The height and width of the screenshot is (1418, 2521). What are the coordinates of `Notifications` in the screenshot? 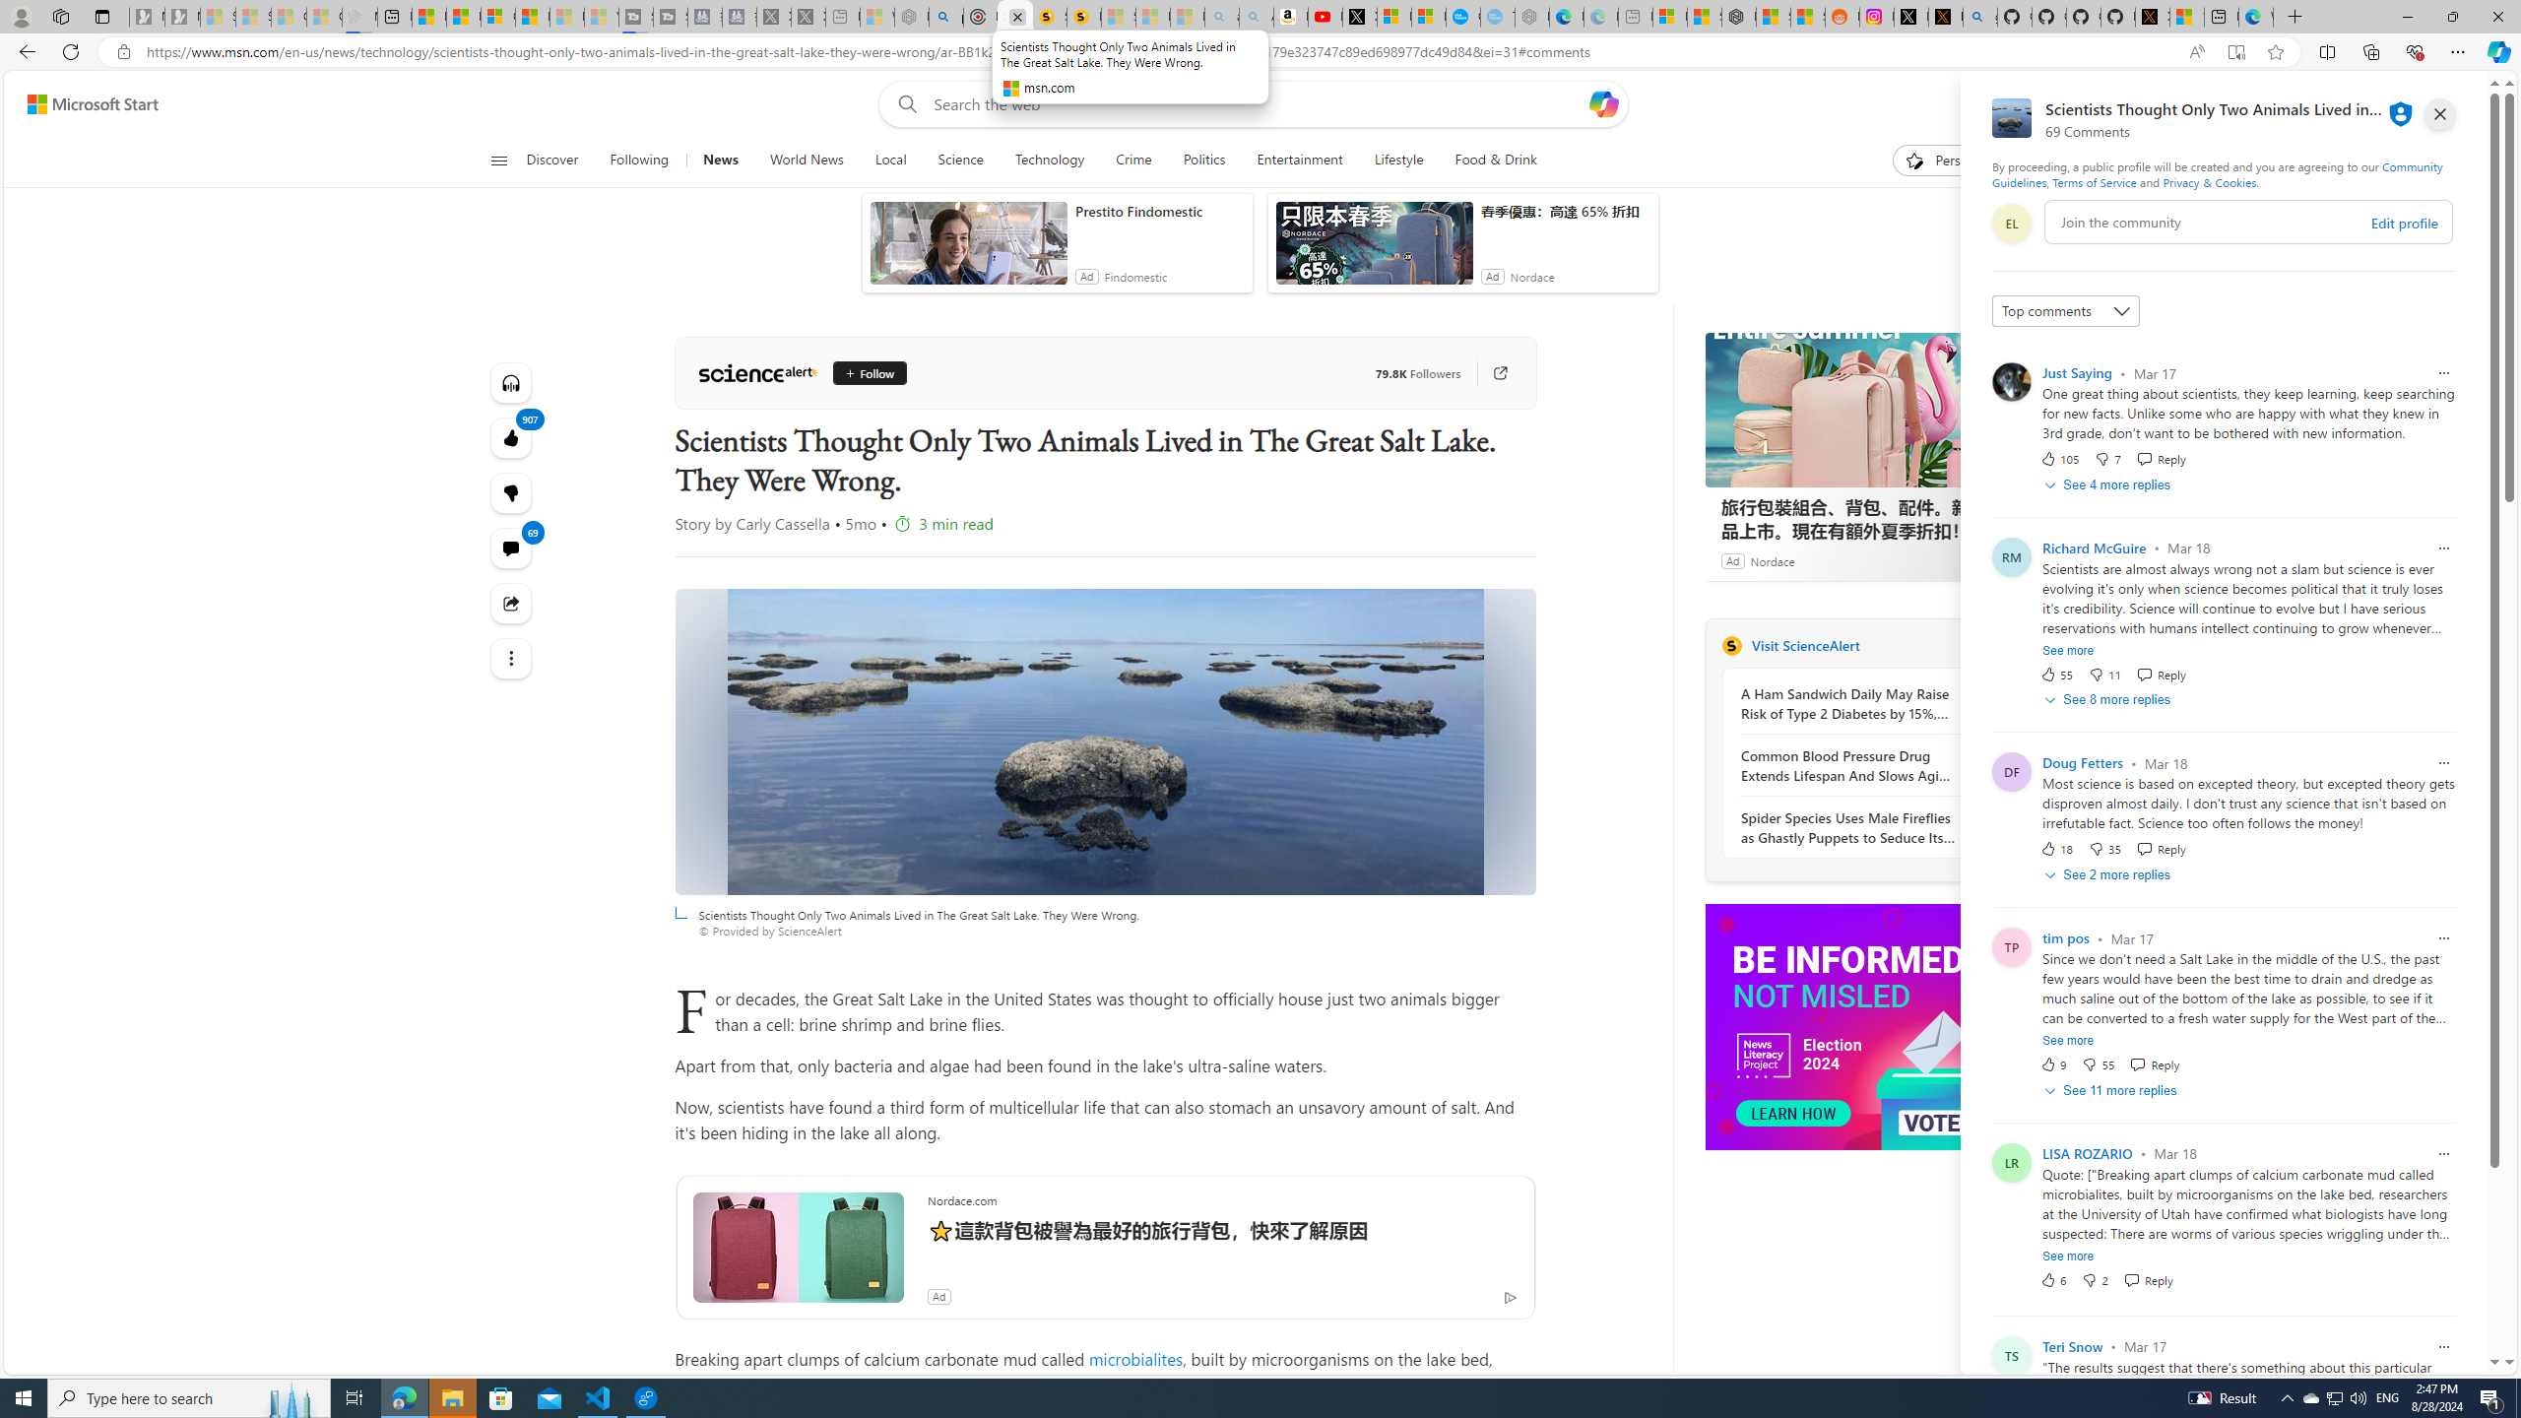 It's located at (2421, 104).